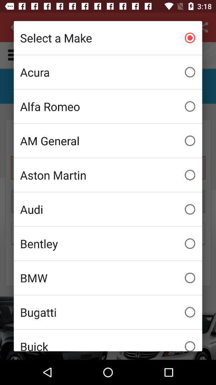 This screenshot has width=216, height=385. I want to click on swipe until audi, so click(108, 209).